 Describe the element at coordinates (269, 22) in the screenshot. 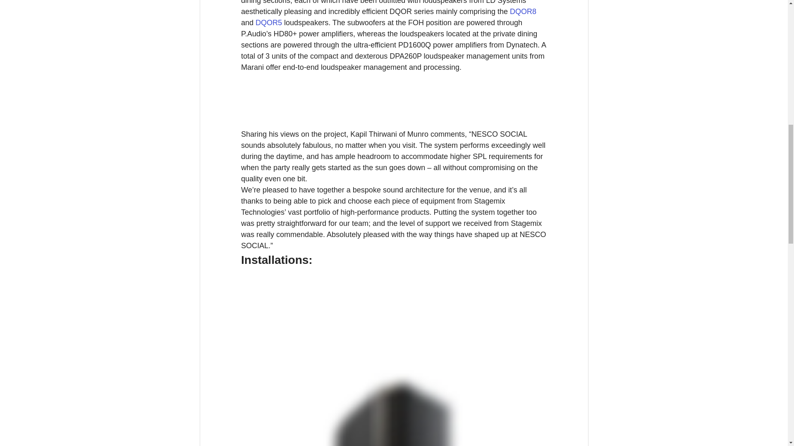

I see `DQOR5` at that location.